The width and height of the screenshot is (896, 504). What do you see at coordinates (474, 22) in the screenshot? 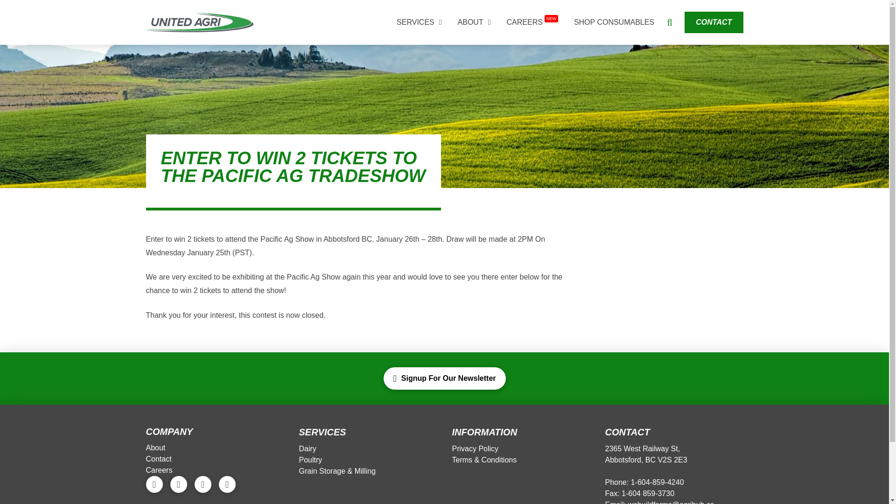
I see `ABOUT` at bounding box center [474, 22].